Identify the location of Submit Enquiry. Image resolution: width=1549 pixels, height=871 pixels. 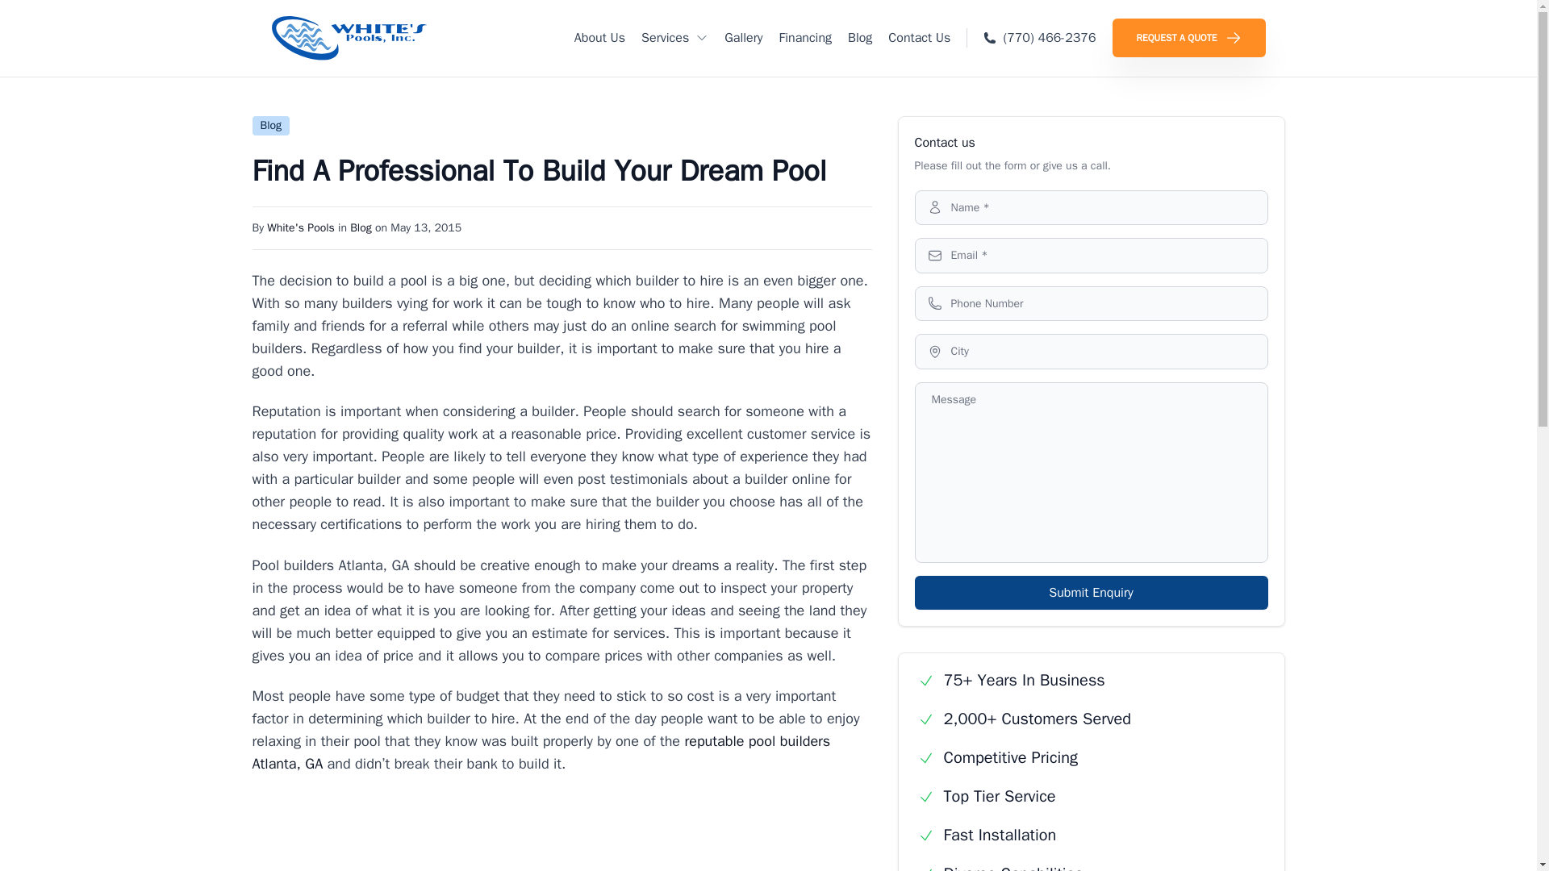
(1092, 592).